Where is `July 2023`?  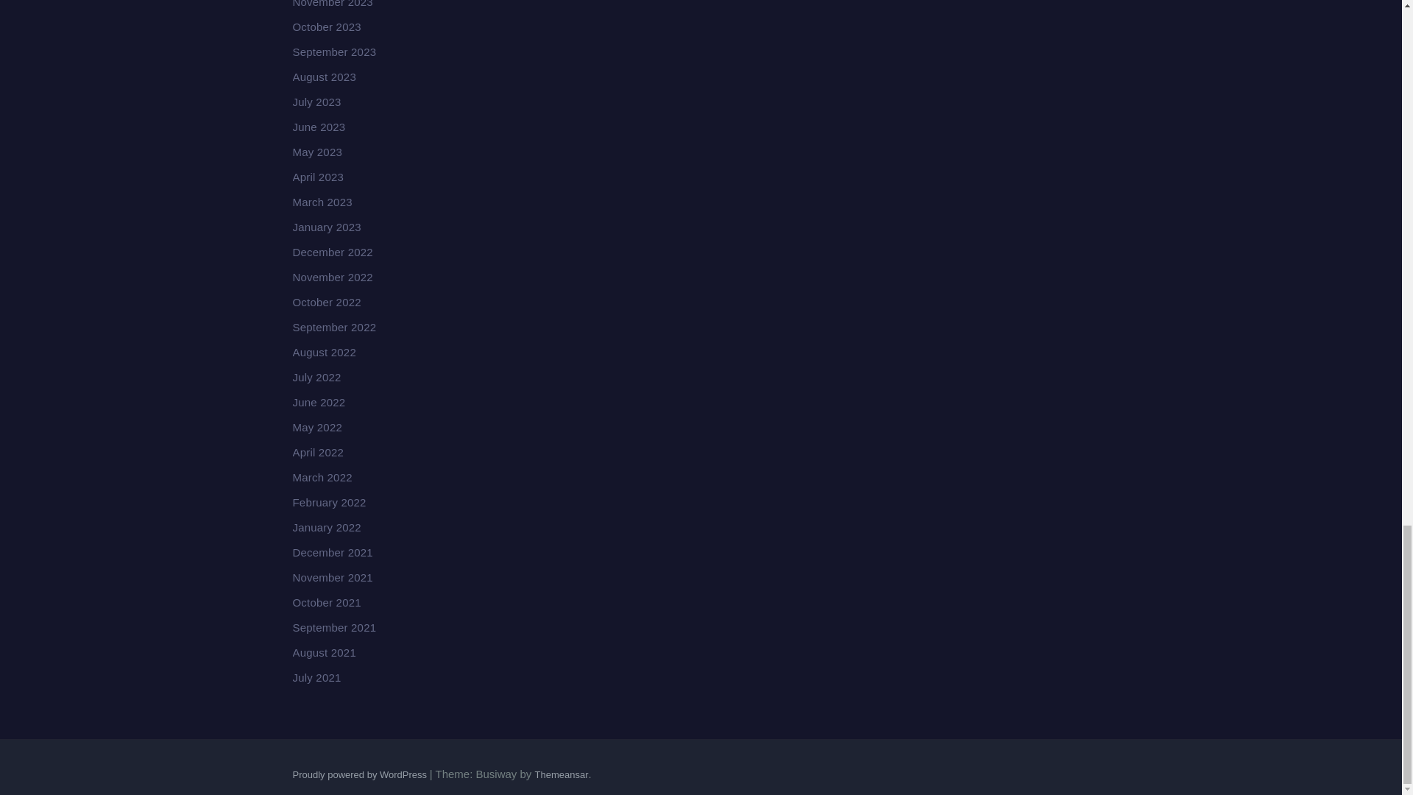
July 2023 is located at coordinates (316, 102).